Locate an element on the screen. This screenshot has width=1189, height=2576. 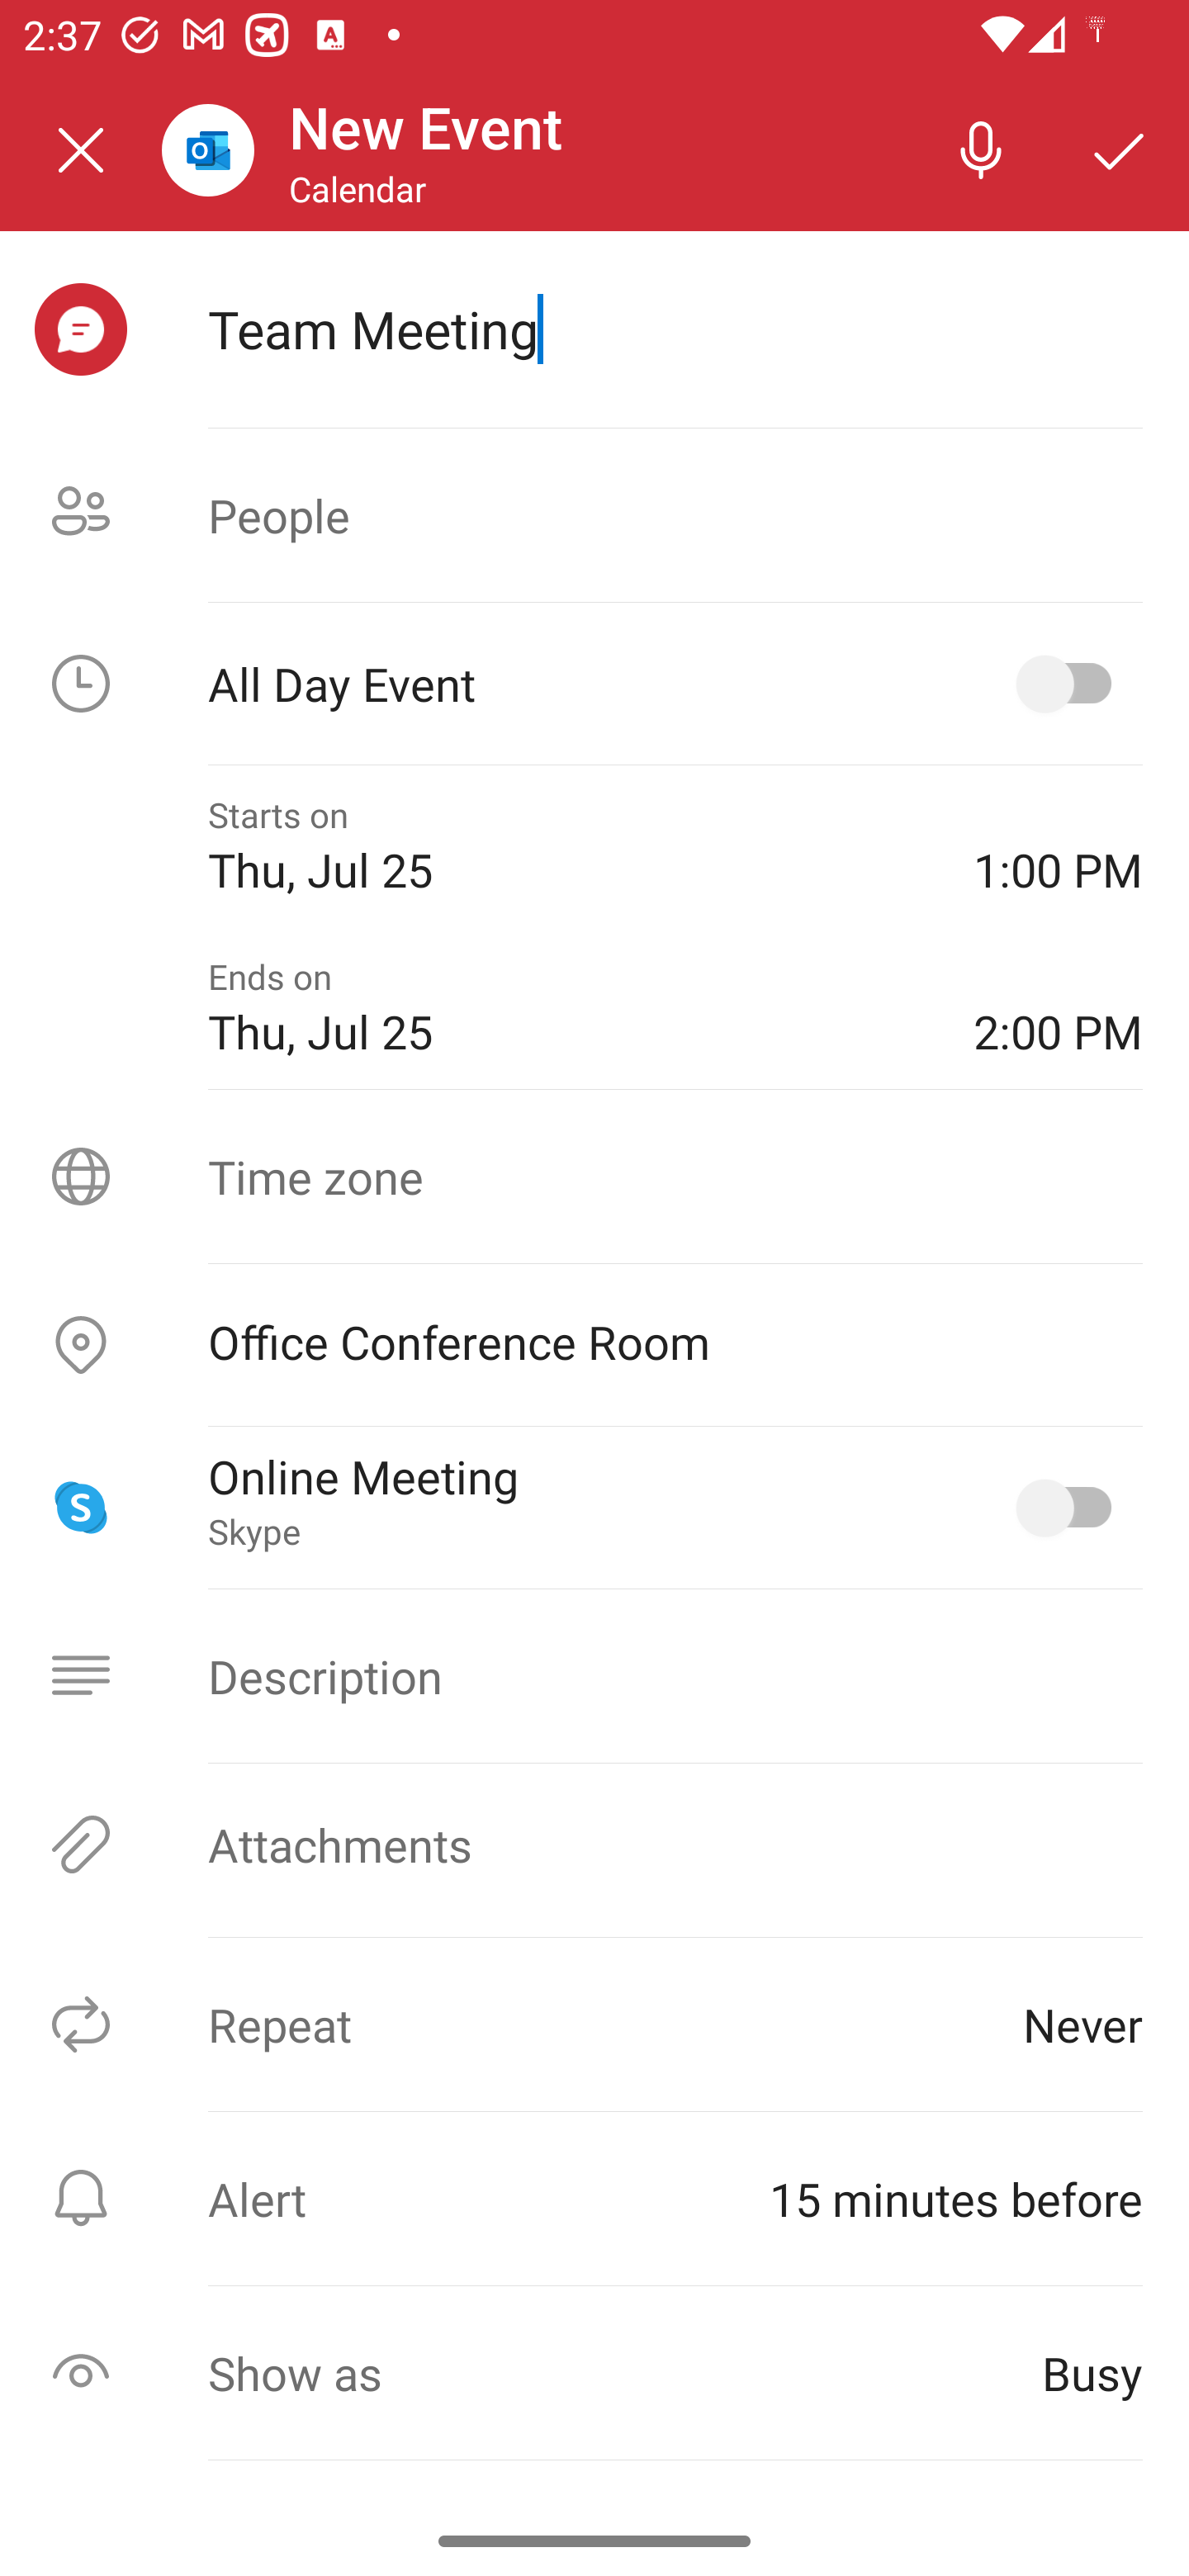
Attachments is located at coordinates (594, 1844).